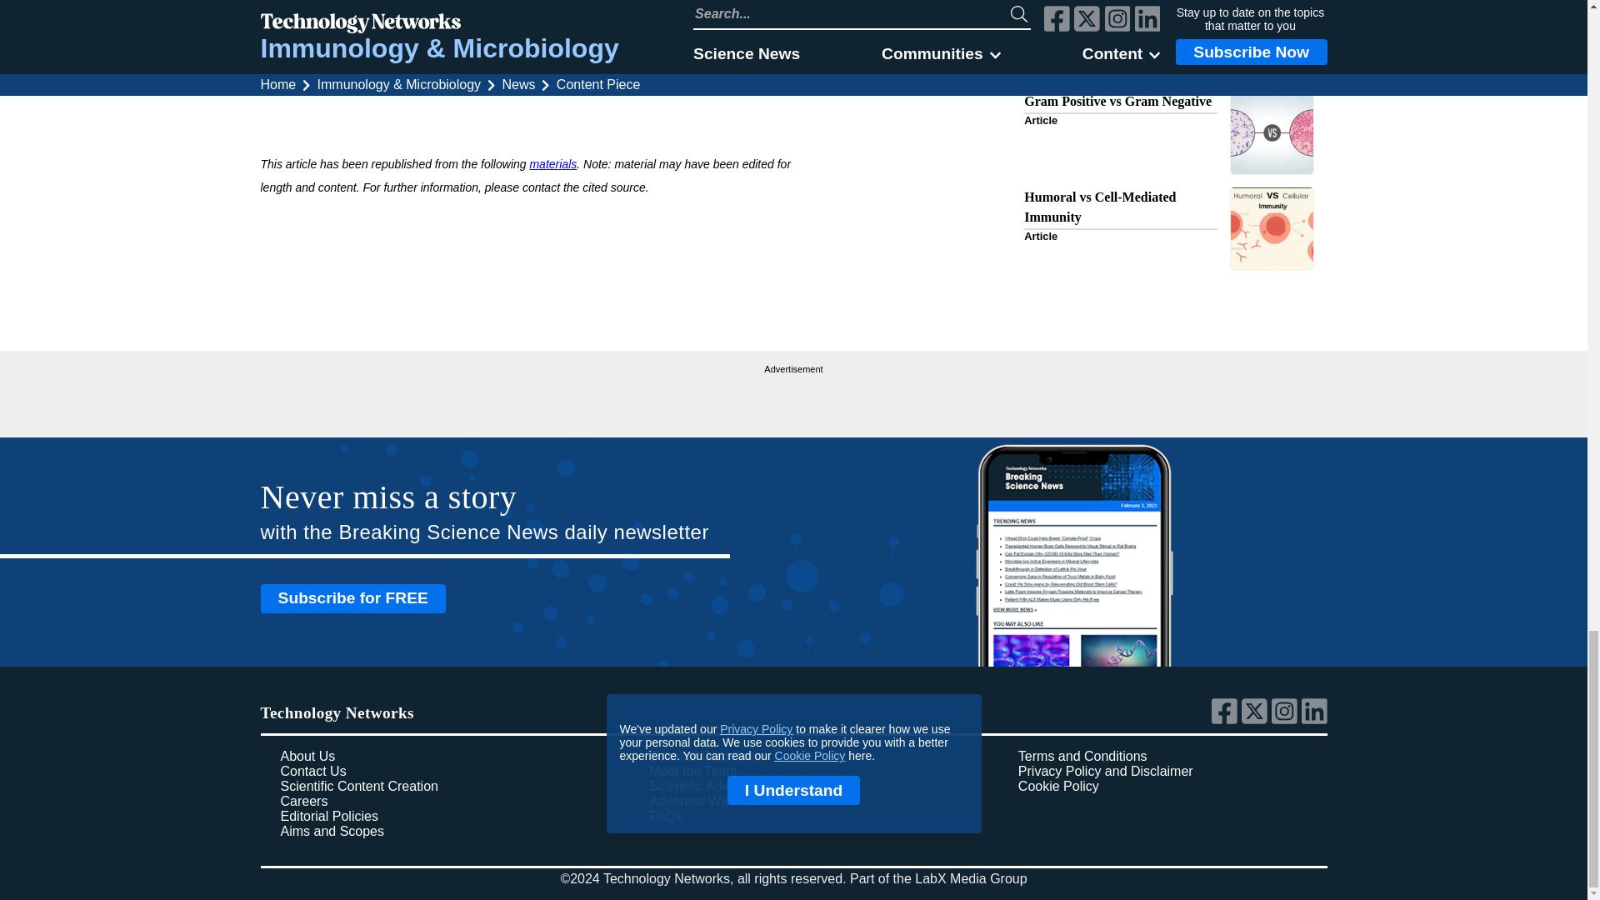 The height and width of the screenshot is (900, 1600). What do you see at coordinates (1287, 720) in the screenshot?
I see `Link to Technology Networks' instagram page` at bounding box center [1287, 720].